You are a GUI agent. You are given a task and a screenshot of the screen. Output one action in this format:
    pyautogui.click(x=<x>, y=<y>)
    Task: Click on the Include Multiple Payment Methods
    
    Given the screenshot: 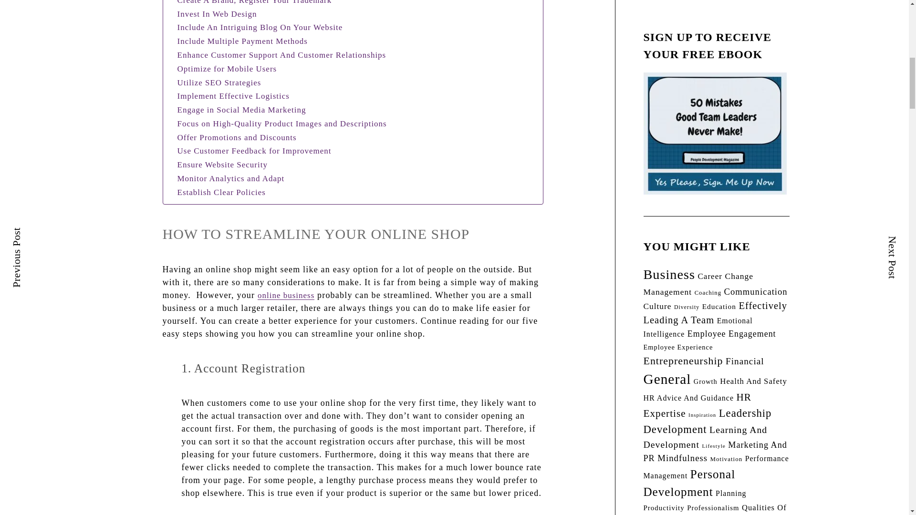 What is the action you would take?
    pyautogui.click(x=242, y=41)
    